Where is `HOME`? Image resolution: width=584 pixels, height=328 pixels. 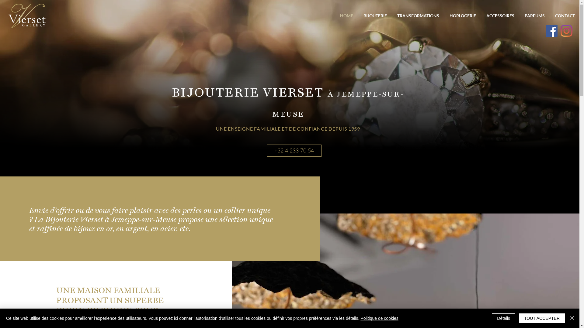
HOME is located at coordinates (346, 16).